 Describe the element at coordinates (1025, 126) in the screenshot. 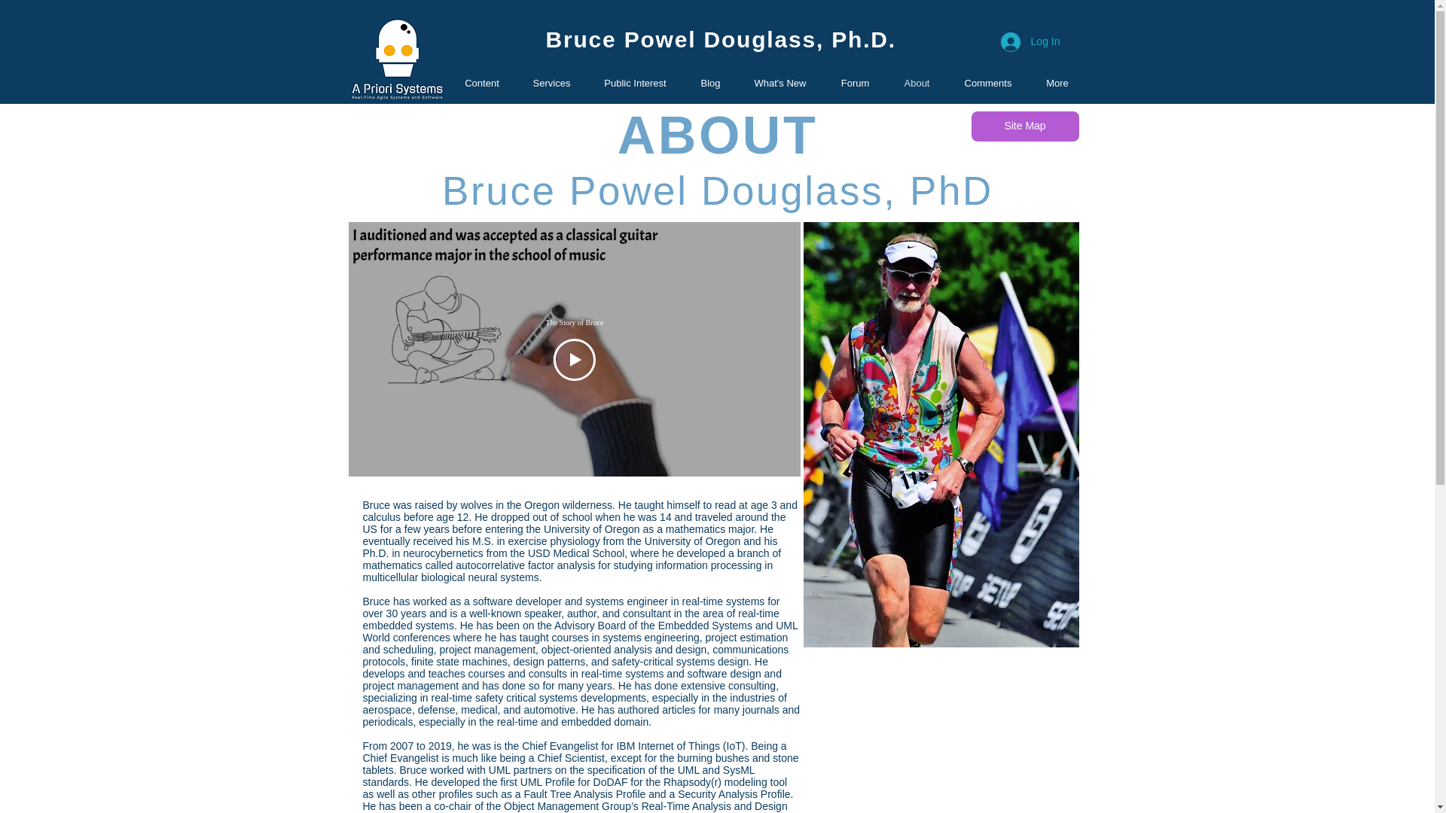

I see `Site Map` at that location.